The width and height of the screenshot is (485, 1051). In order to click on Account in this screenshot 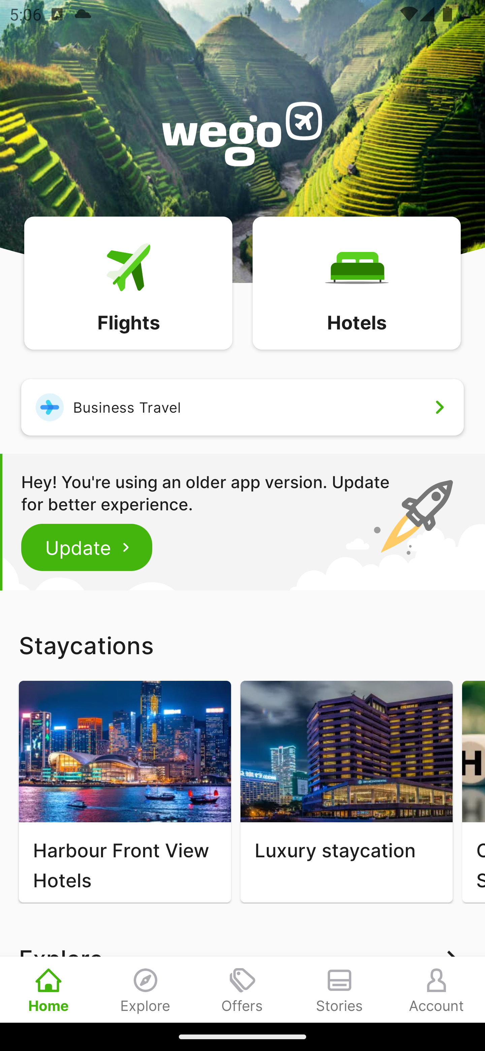, I will do `click(437, 989)`.